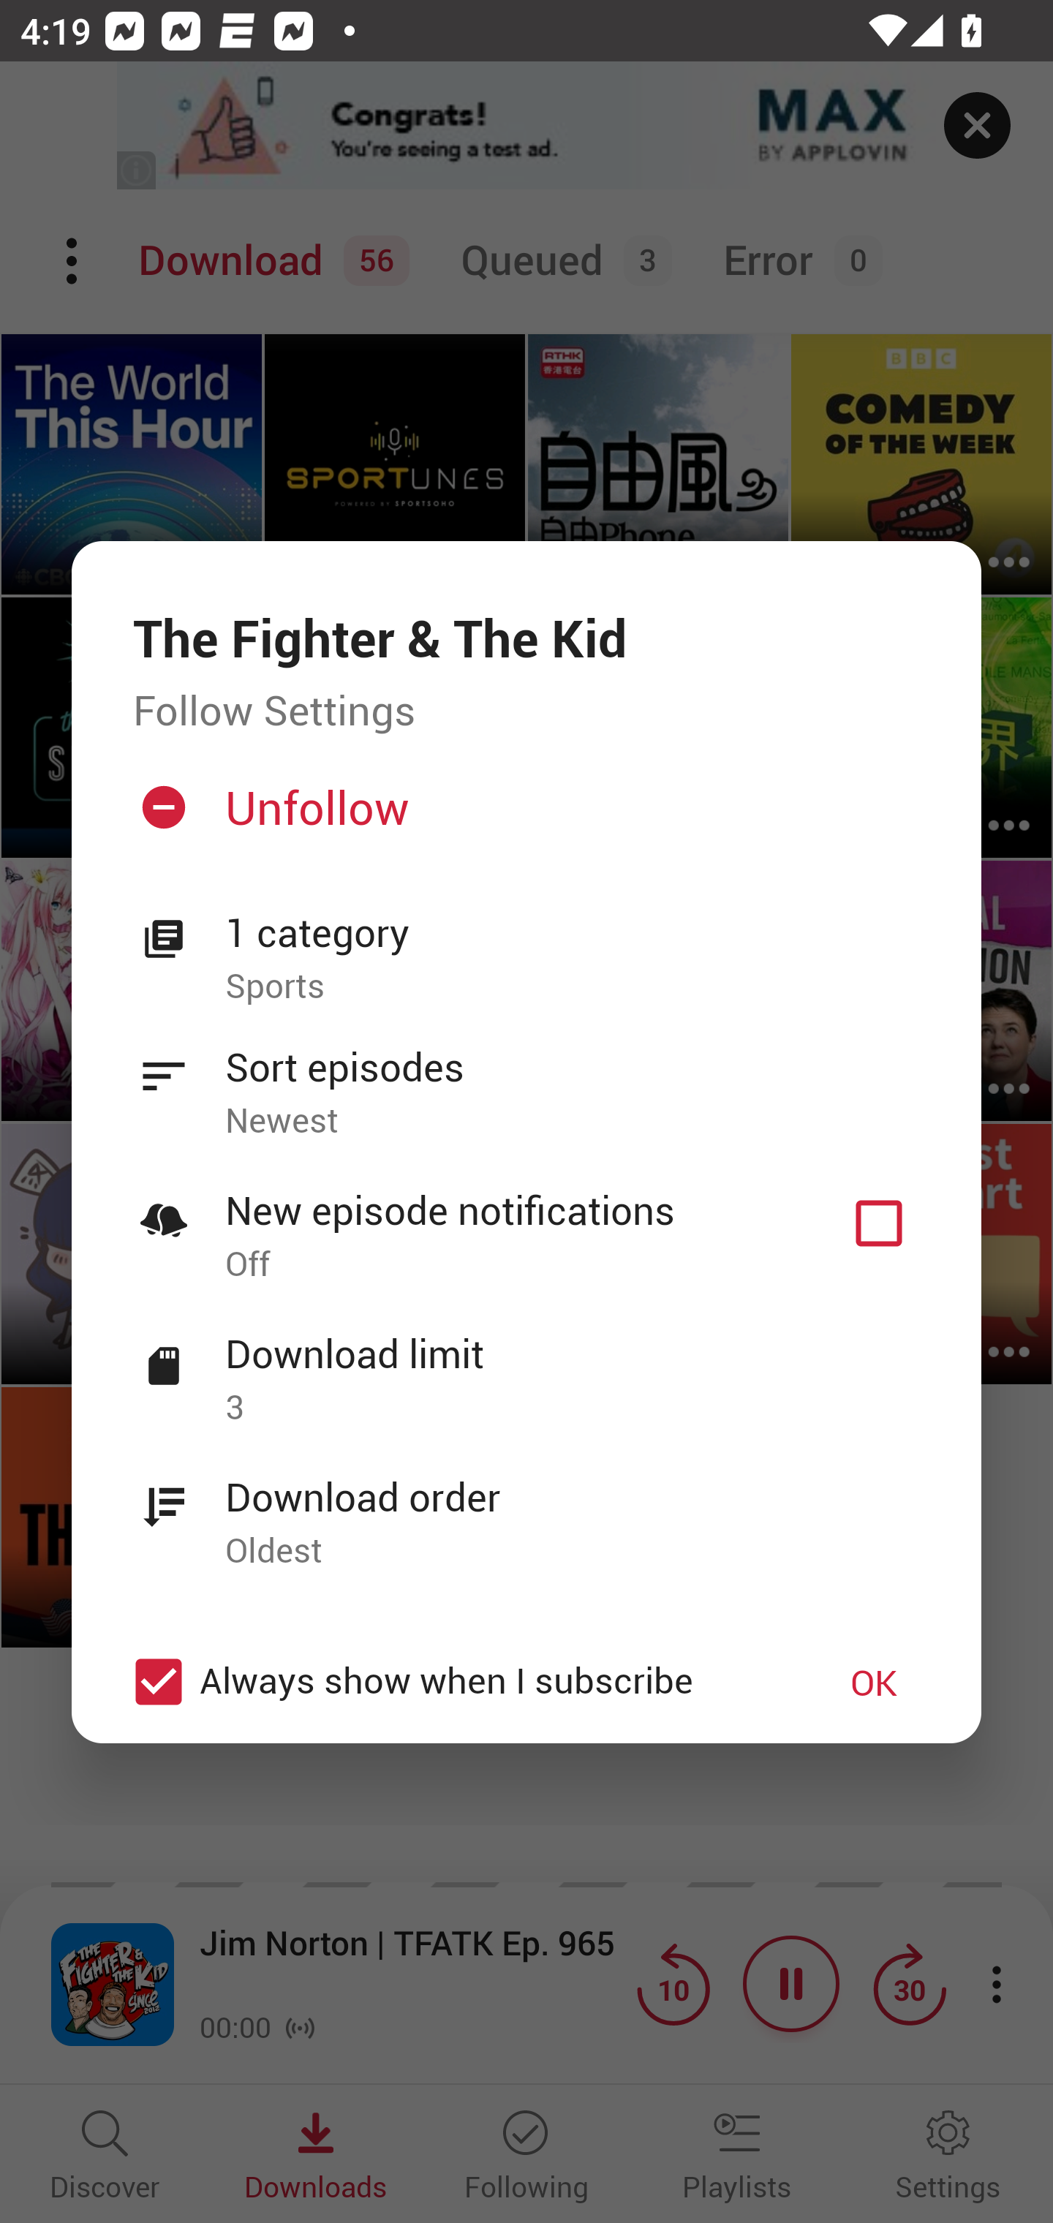 This screenshot has width=1053, height=2223. Describe the element at coordinates (526, 1508) in the screenshot. I see `Download order Oldest` at that location.